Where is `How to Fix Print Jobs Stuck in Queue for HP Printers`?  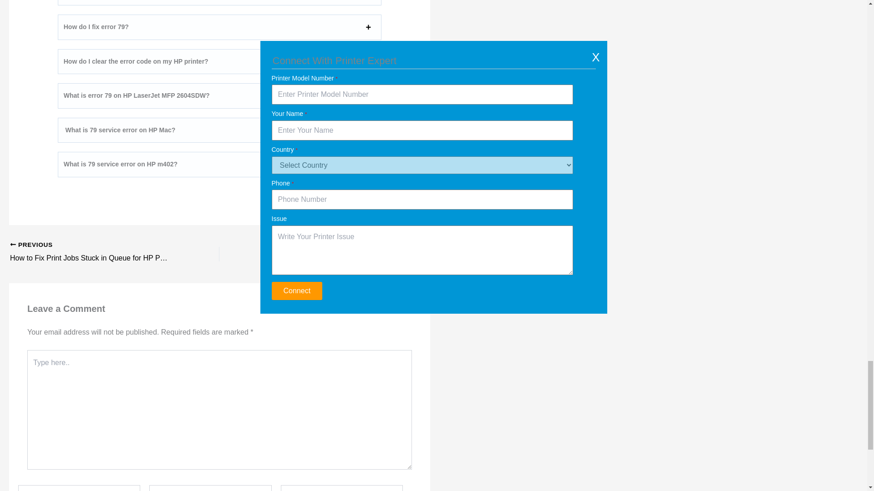 How to Fix Print Jobs Stuck in Queue for HP Printers is located at coordinates (94, 252).